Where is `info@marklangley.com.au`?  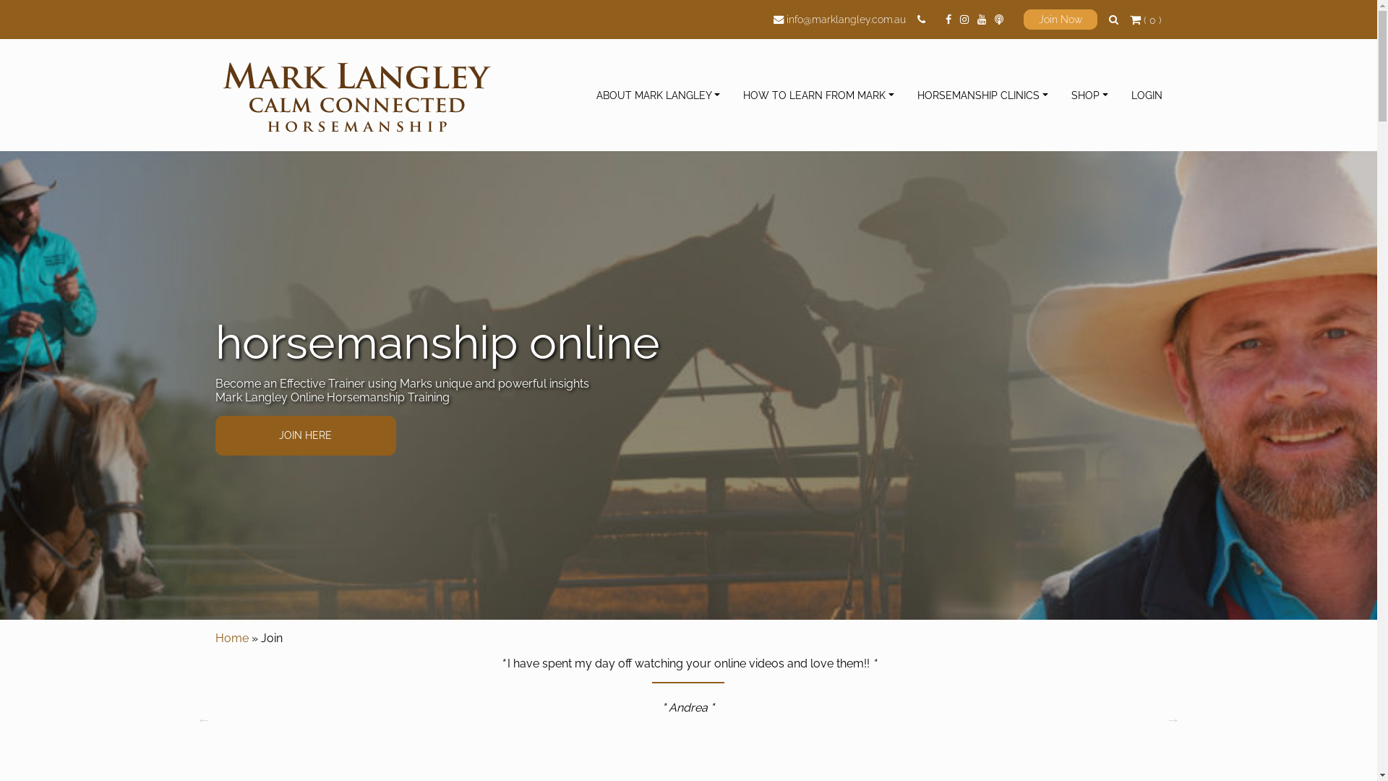
info@marklangley.com.au is located at coordinates (846, 19).